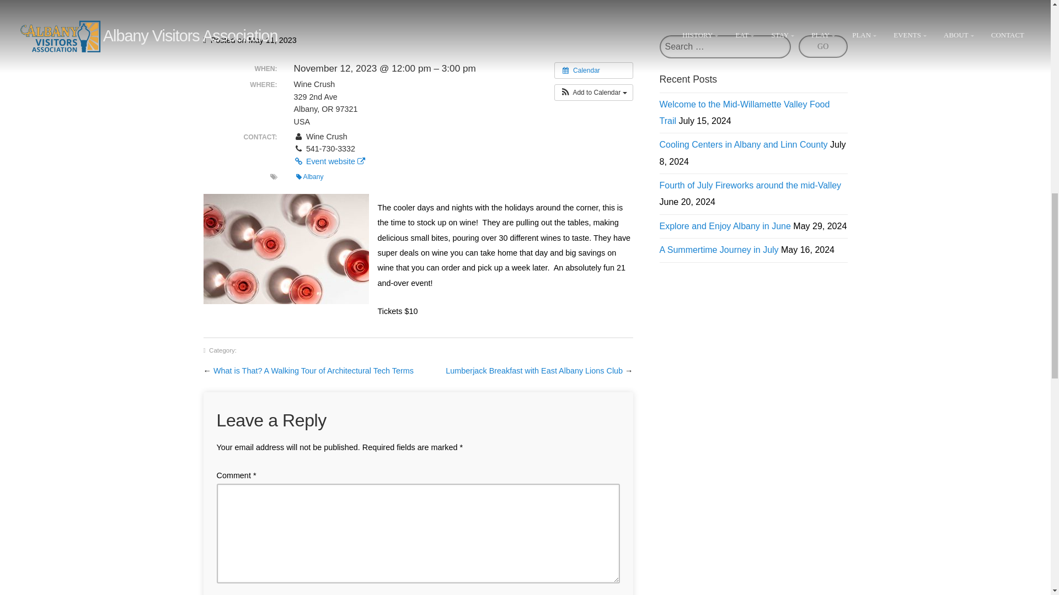 The height and width of the screenshot is (595, 1059). What do you see at coordinates (274, 177) in the screenshot?
I see `Tags` at bounding box center [274, 177].